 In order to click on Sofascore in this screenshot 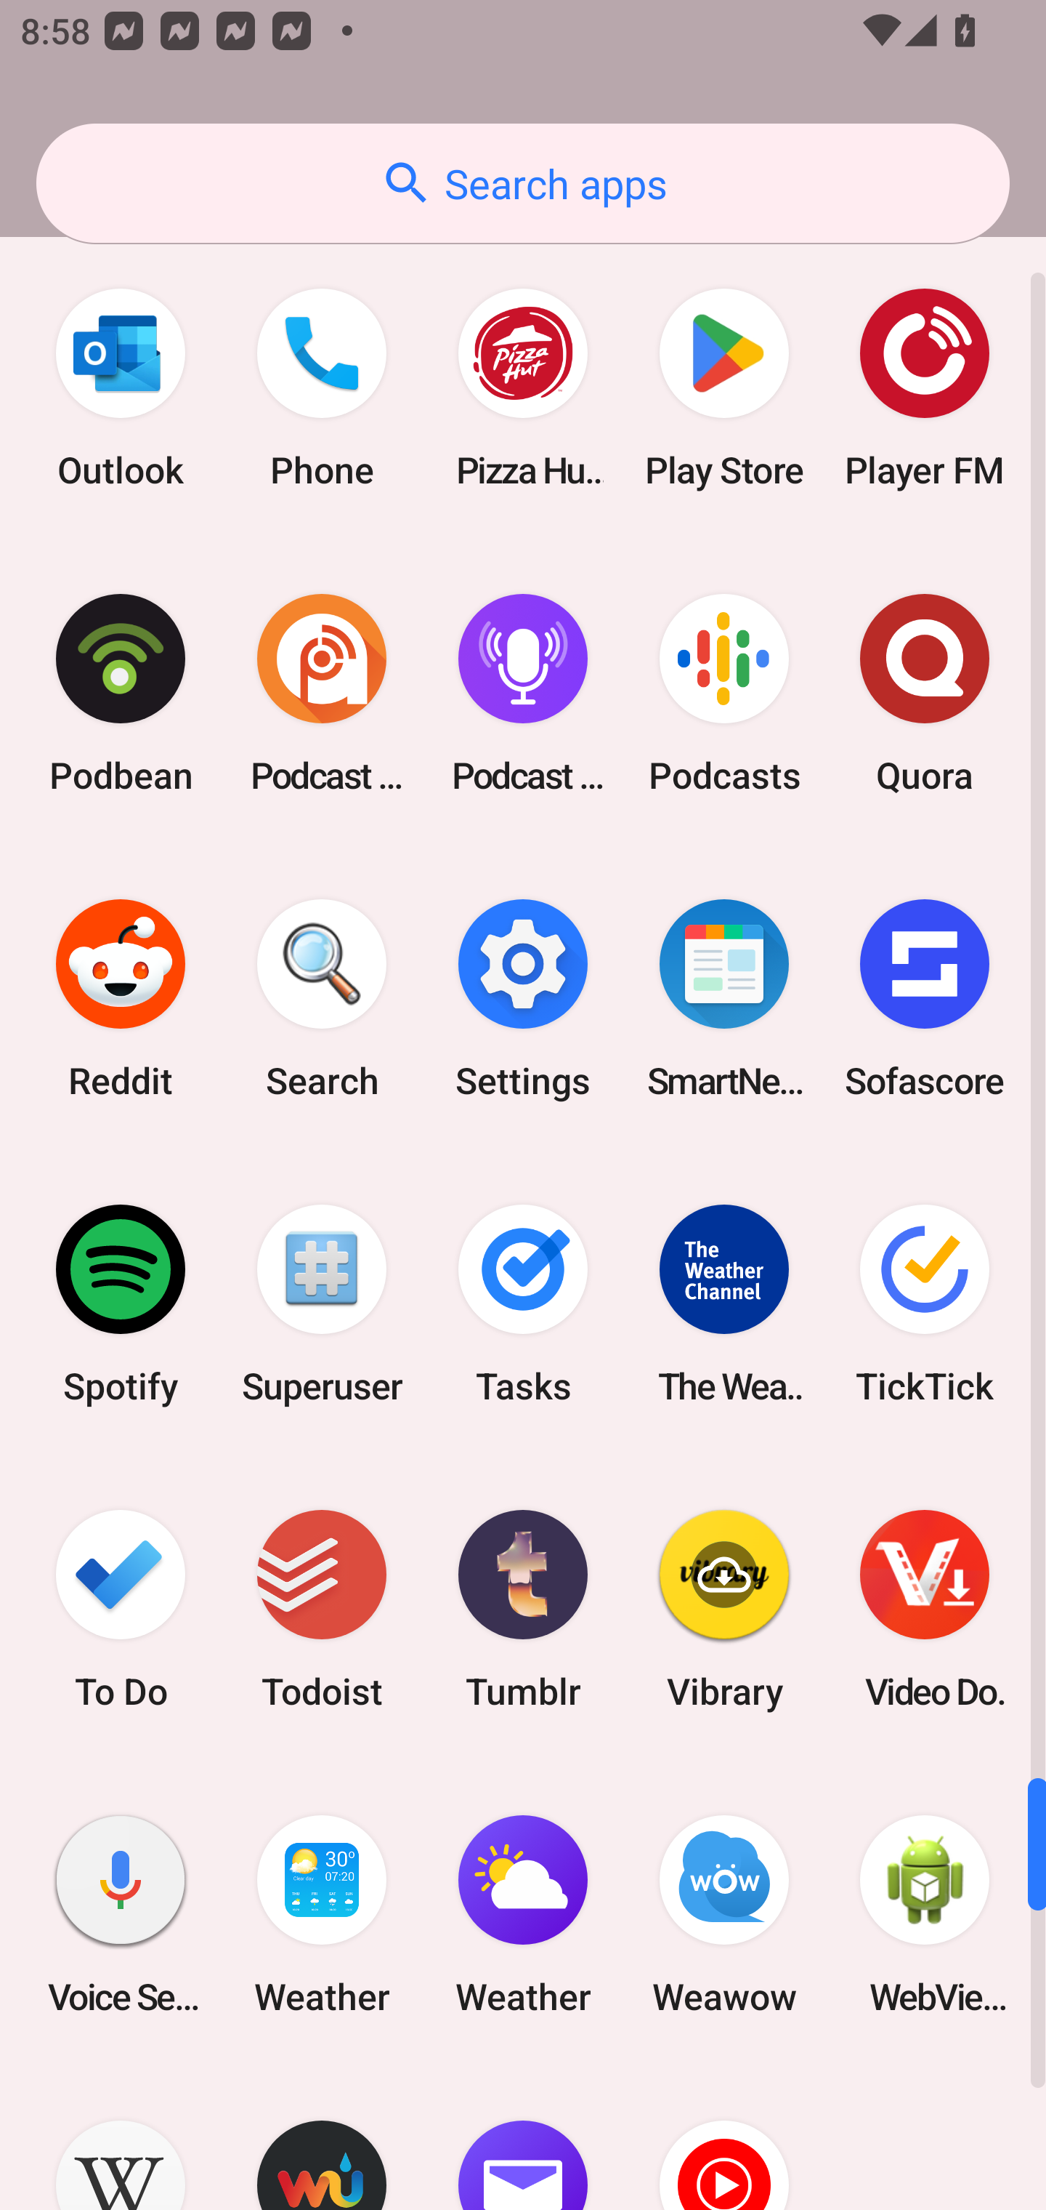, I will do `click(925, 999)`.